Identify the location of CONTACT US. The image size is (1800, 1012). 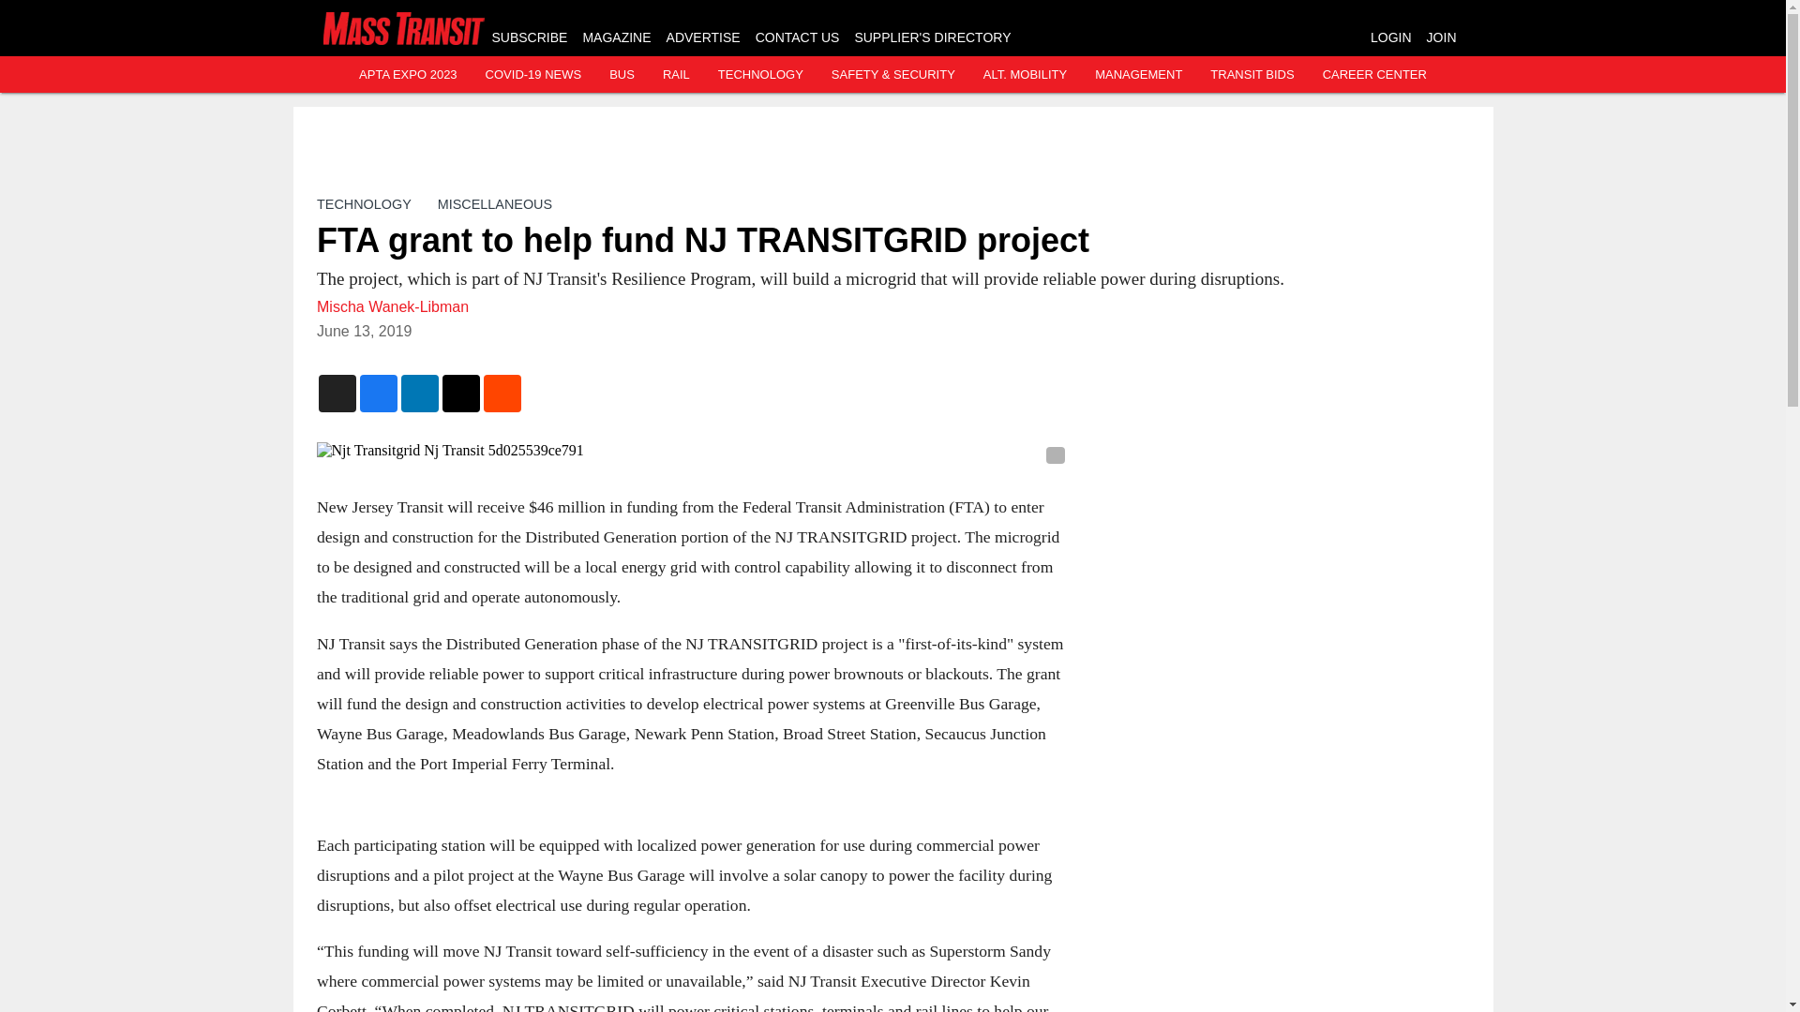
(798, 37).